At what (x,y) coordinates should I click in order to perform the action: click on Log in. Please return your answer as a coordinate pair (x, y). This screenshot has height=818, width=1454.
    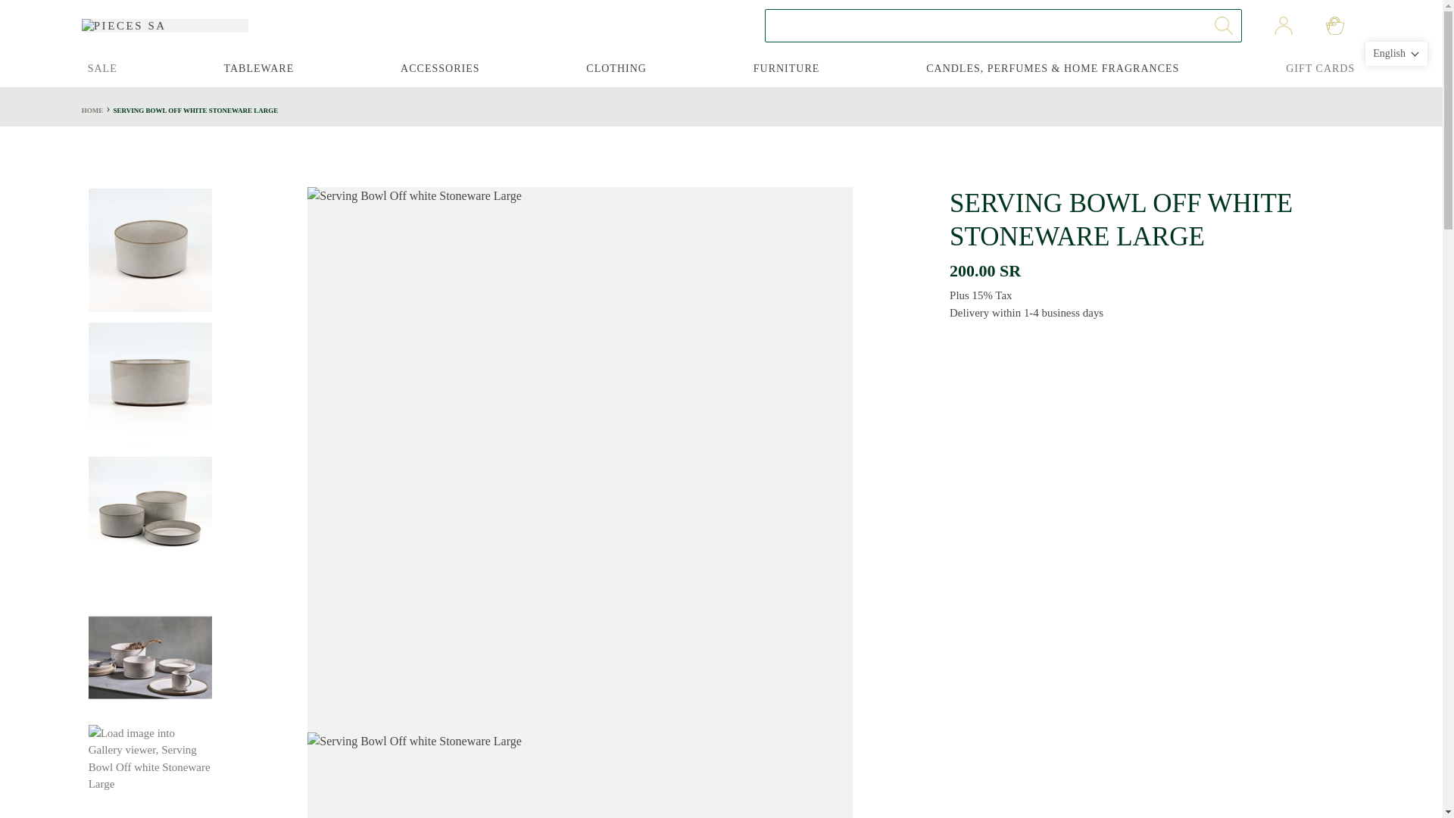
    Looking at the image, I should click on (1283, 26).